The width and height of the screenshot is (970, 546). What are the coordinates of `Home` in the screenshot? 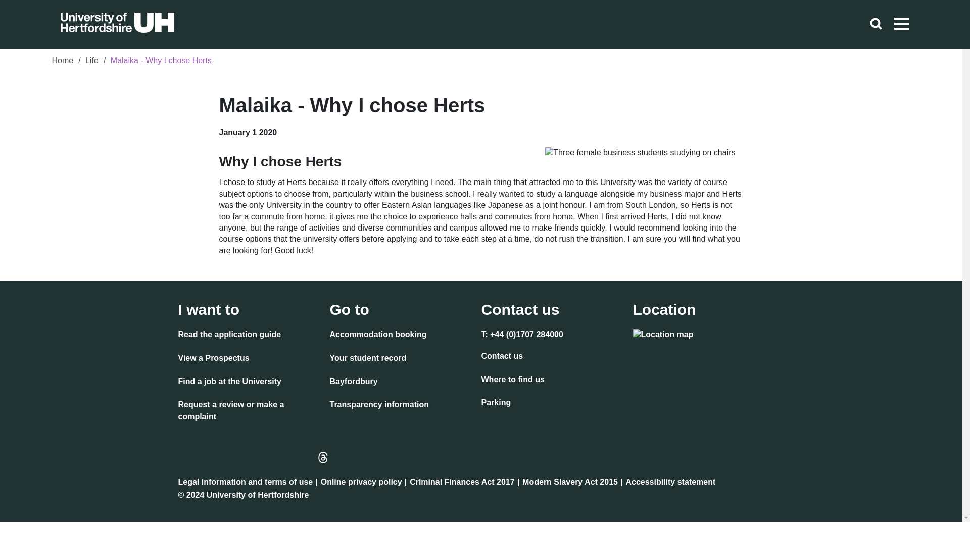 It's located at (62, 62).